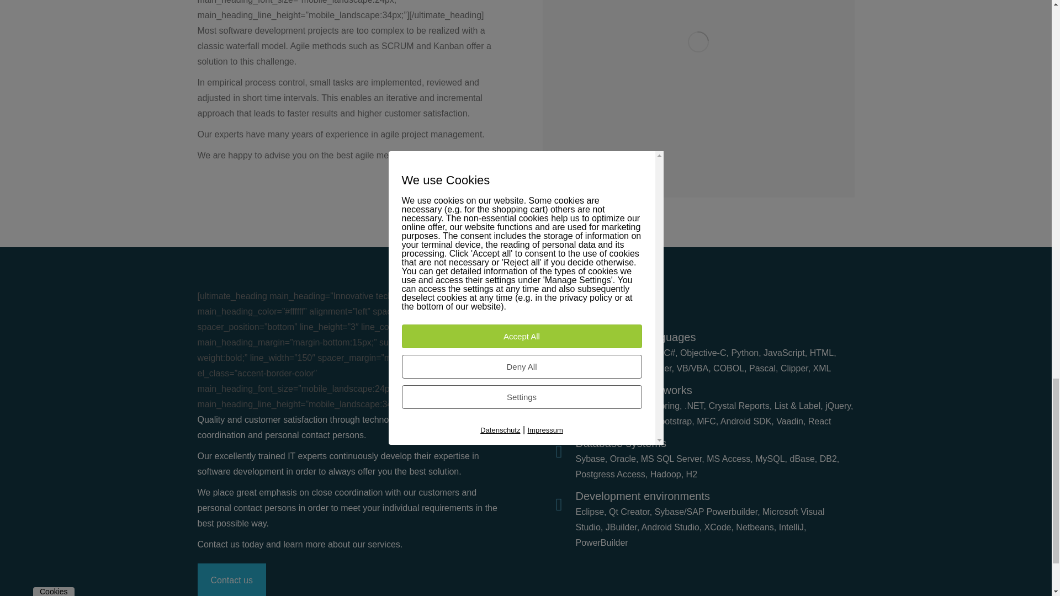  What do you see at coordinates (231, 579) in the screenshot?
I see `Kostenlos beraten` at bounding box center [231, 579].